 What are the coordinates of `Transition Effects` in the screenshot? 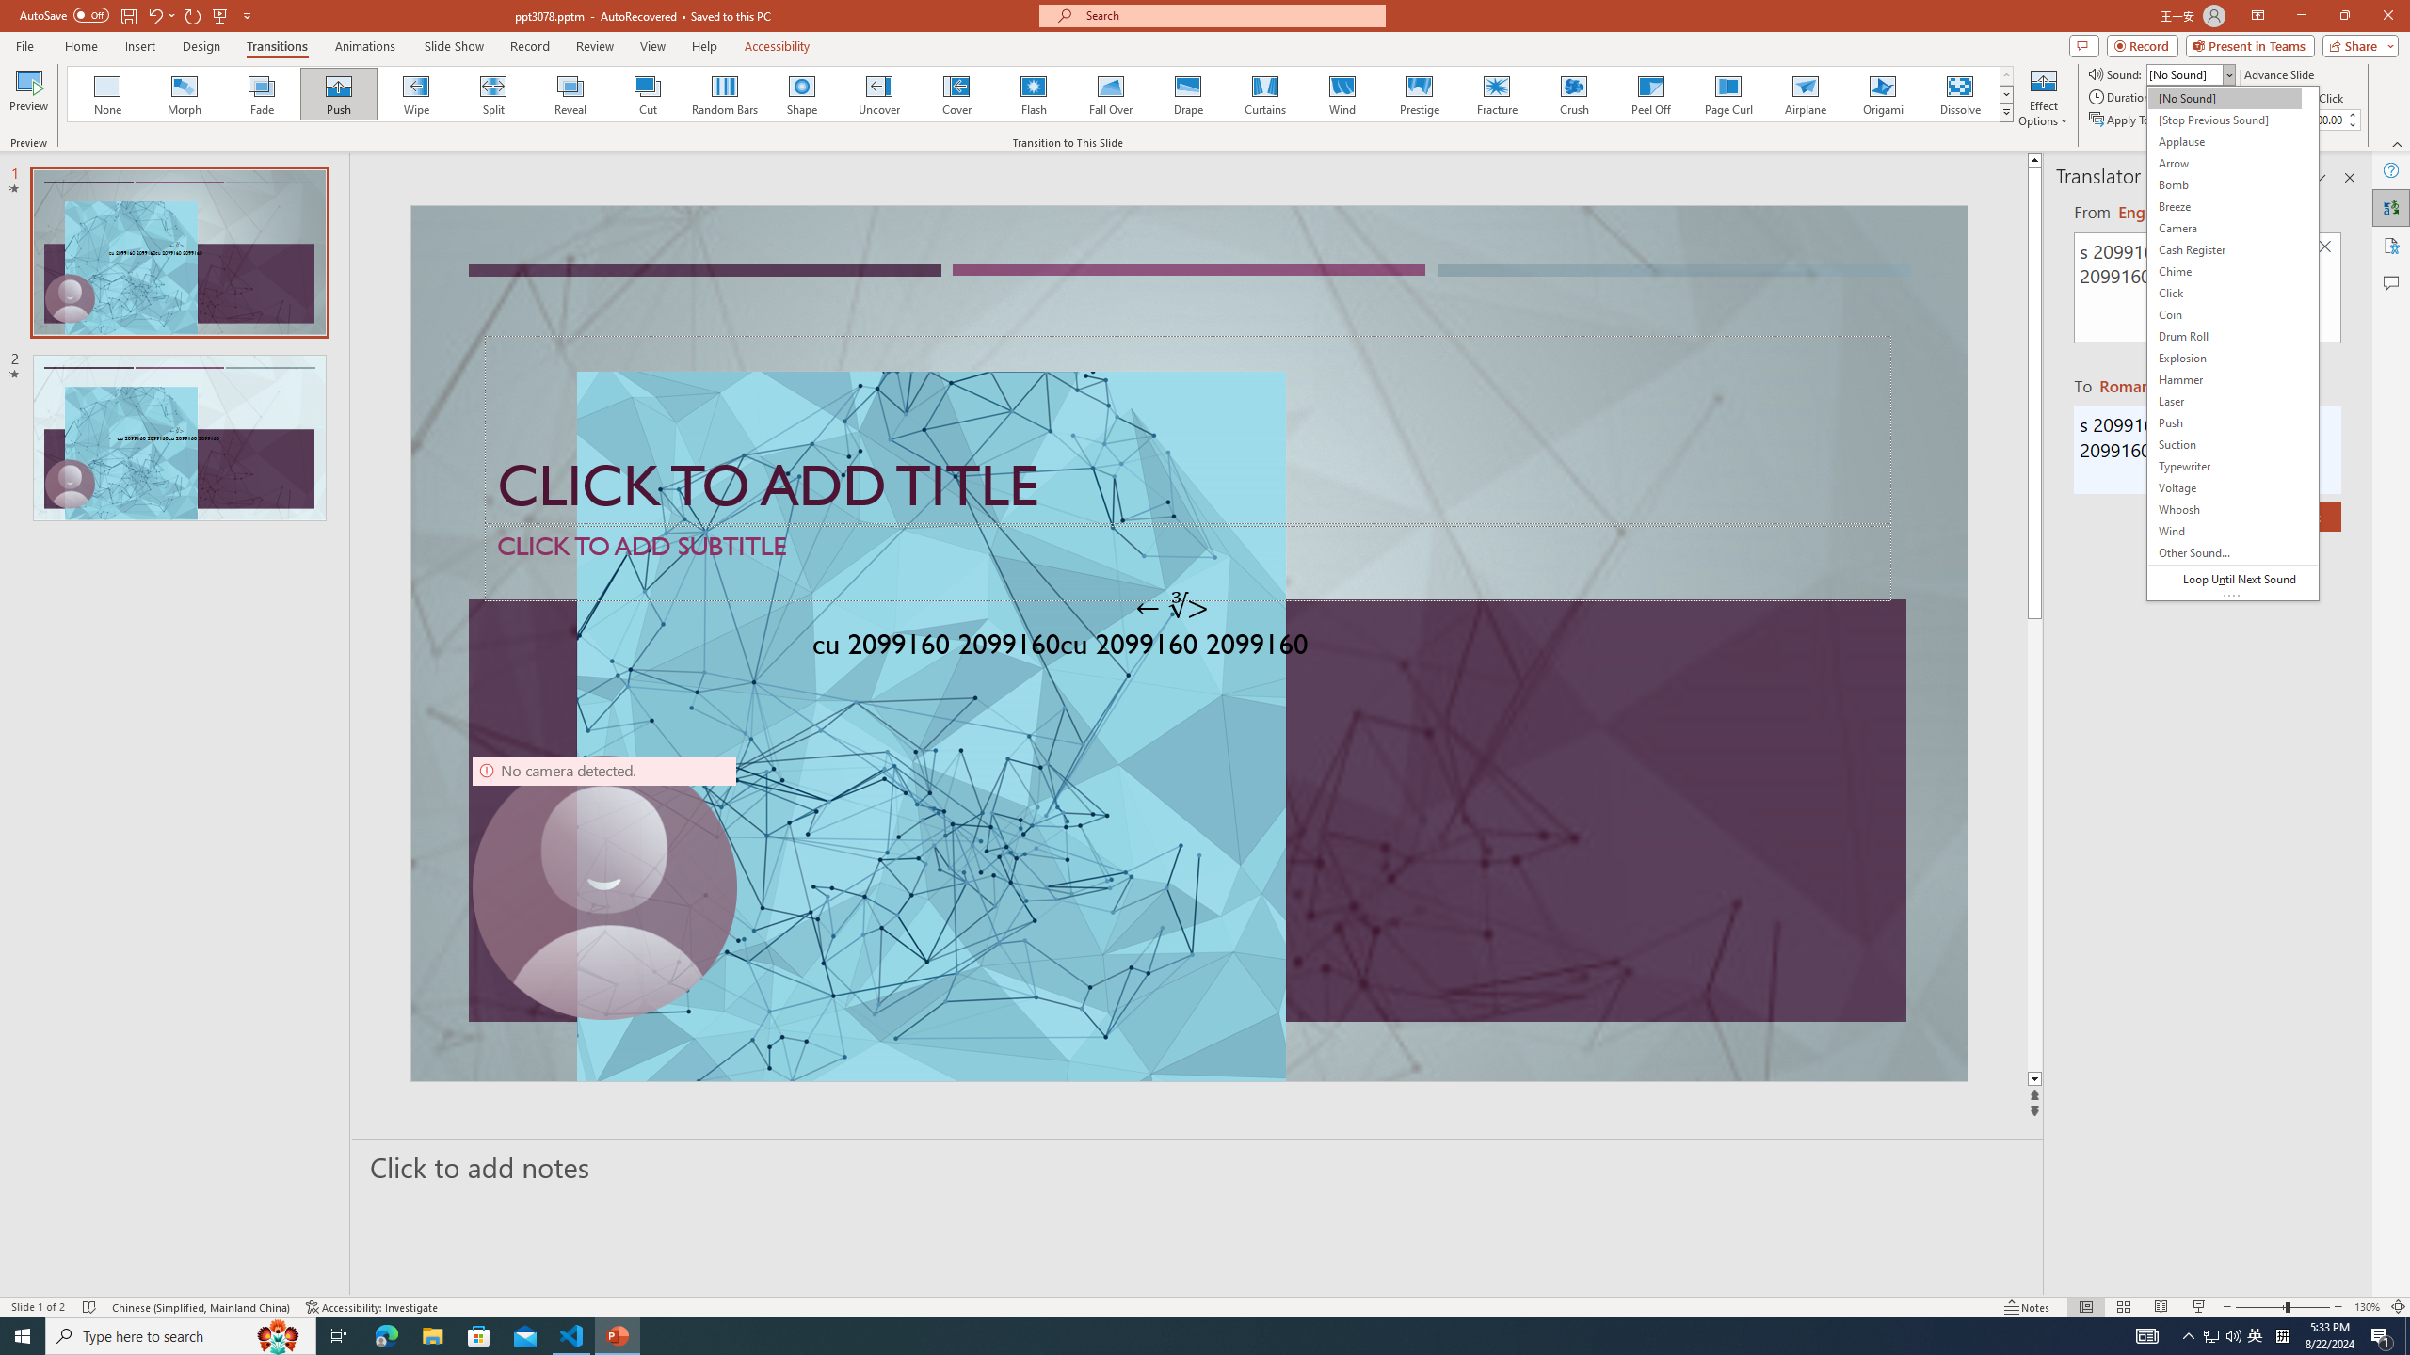 It's located at (2007, 112).